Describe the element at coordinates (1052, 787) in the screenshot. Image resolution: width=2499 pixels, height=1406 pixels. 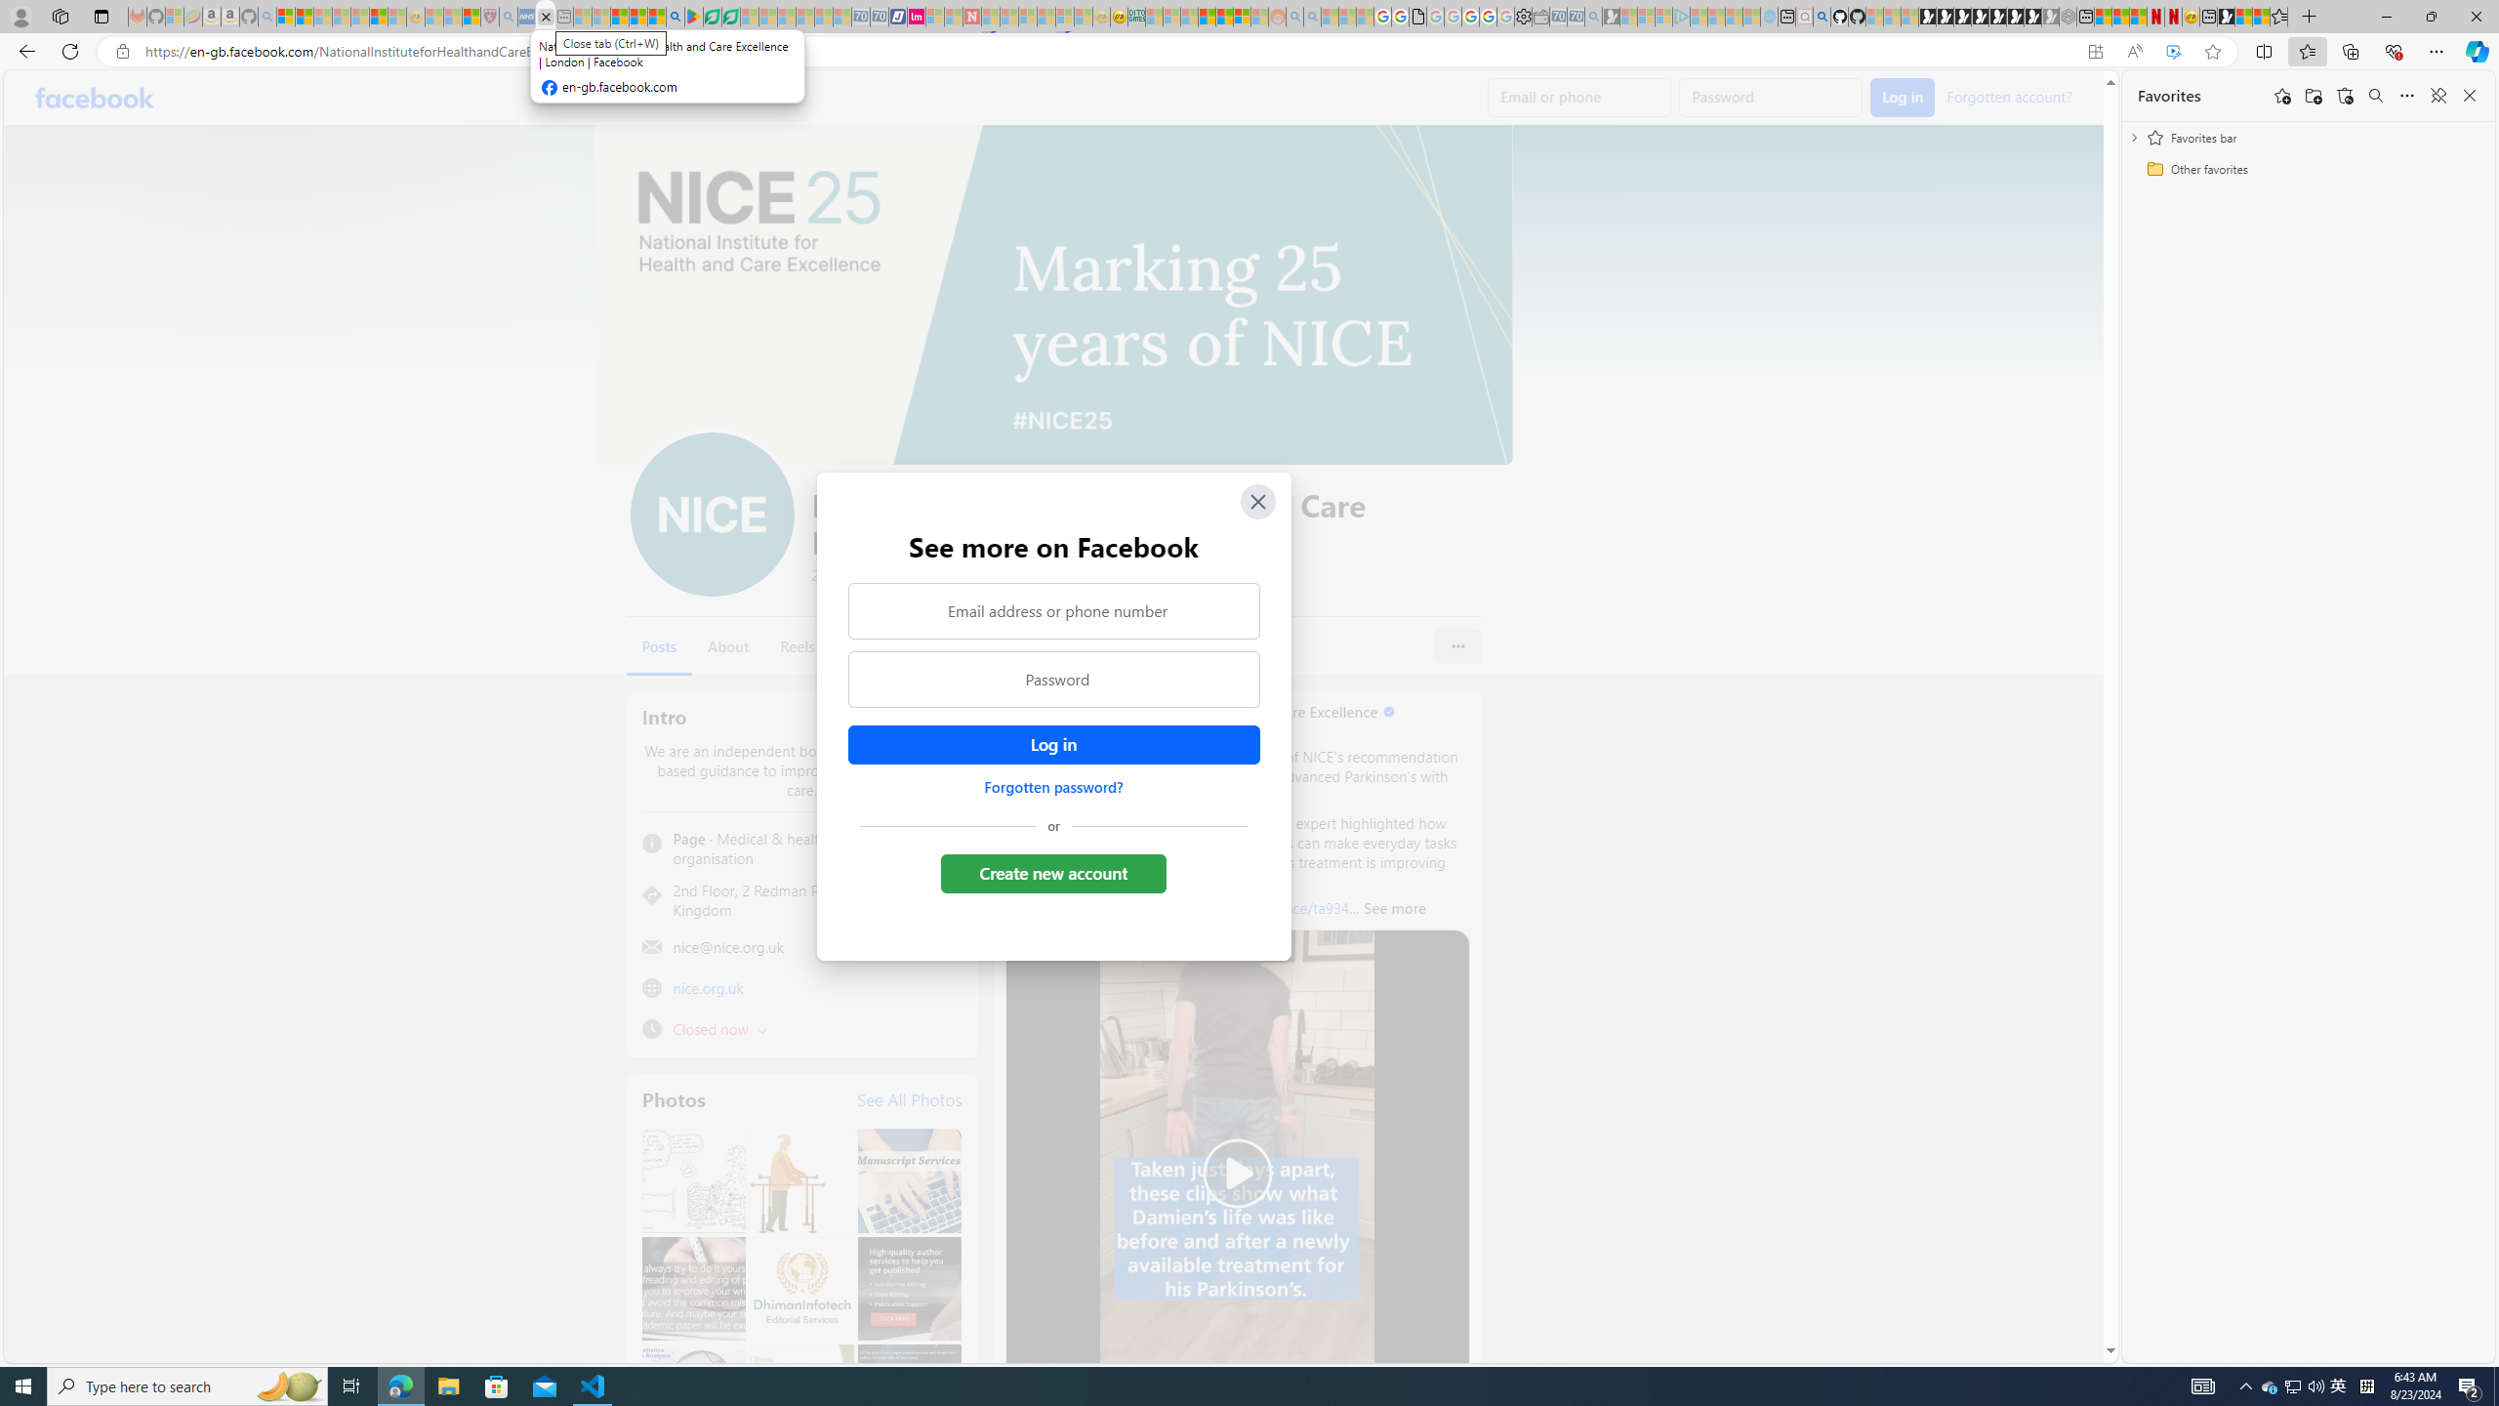
I see `Forgotten password?` at that location.